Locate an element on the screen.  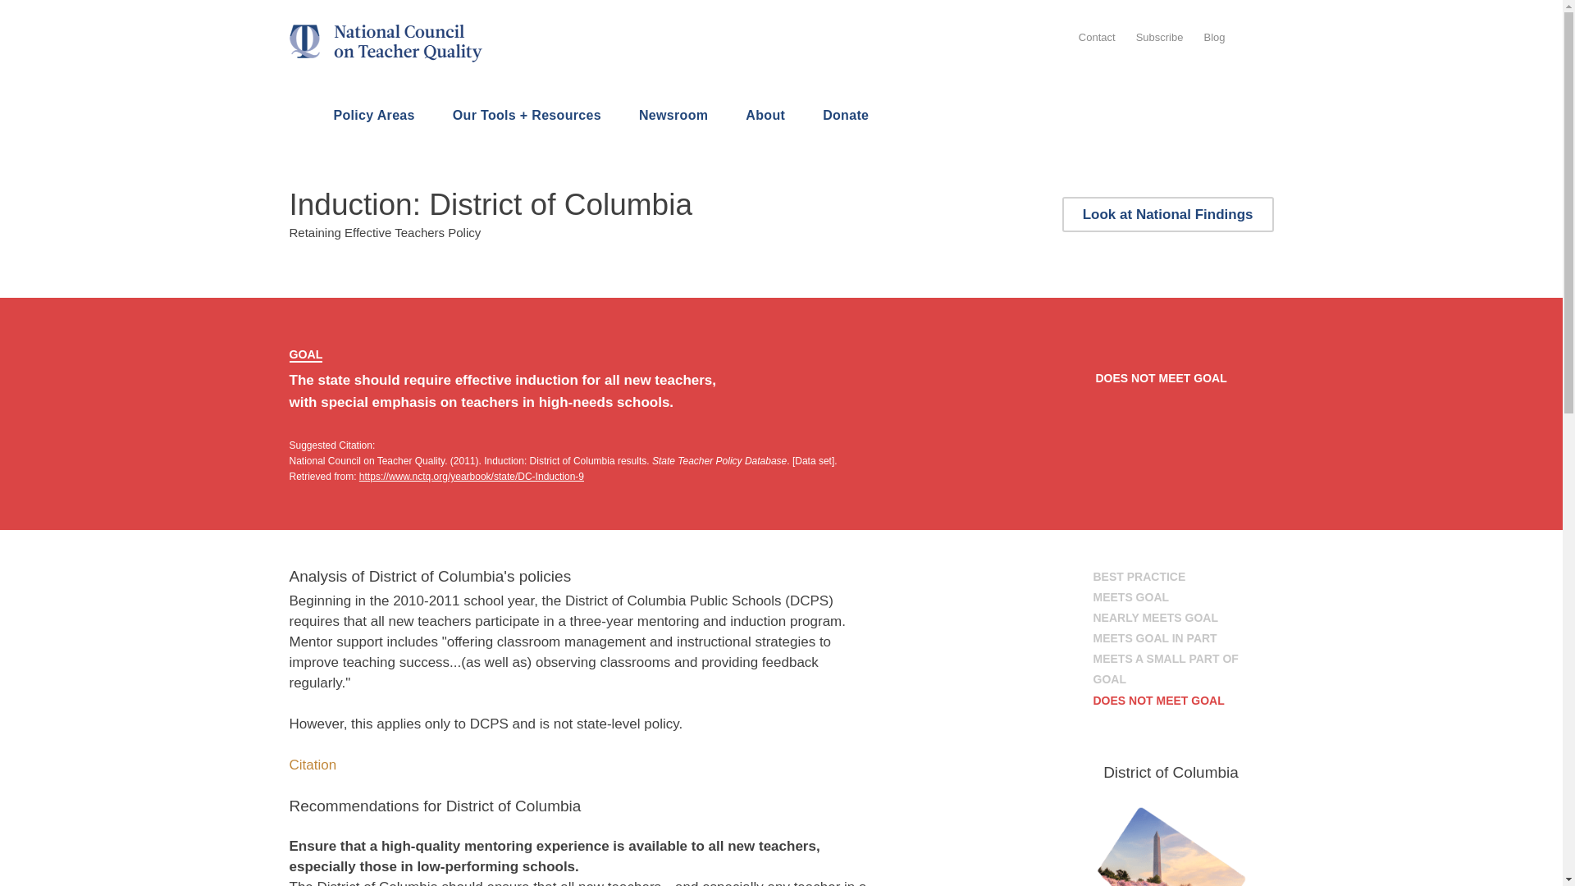
Blog is located at coordinates (1214, 36).